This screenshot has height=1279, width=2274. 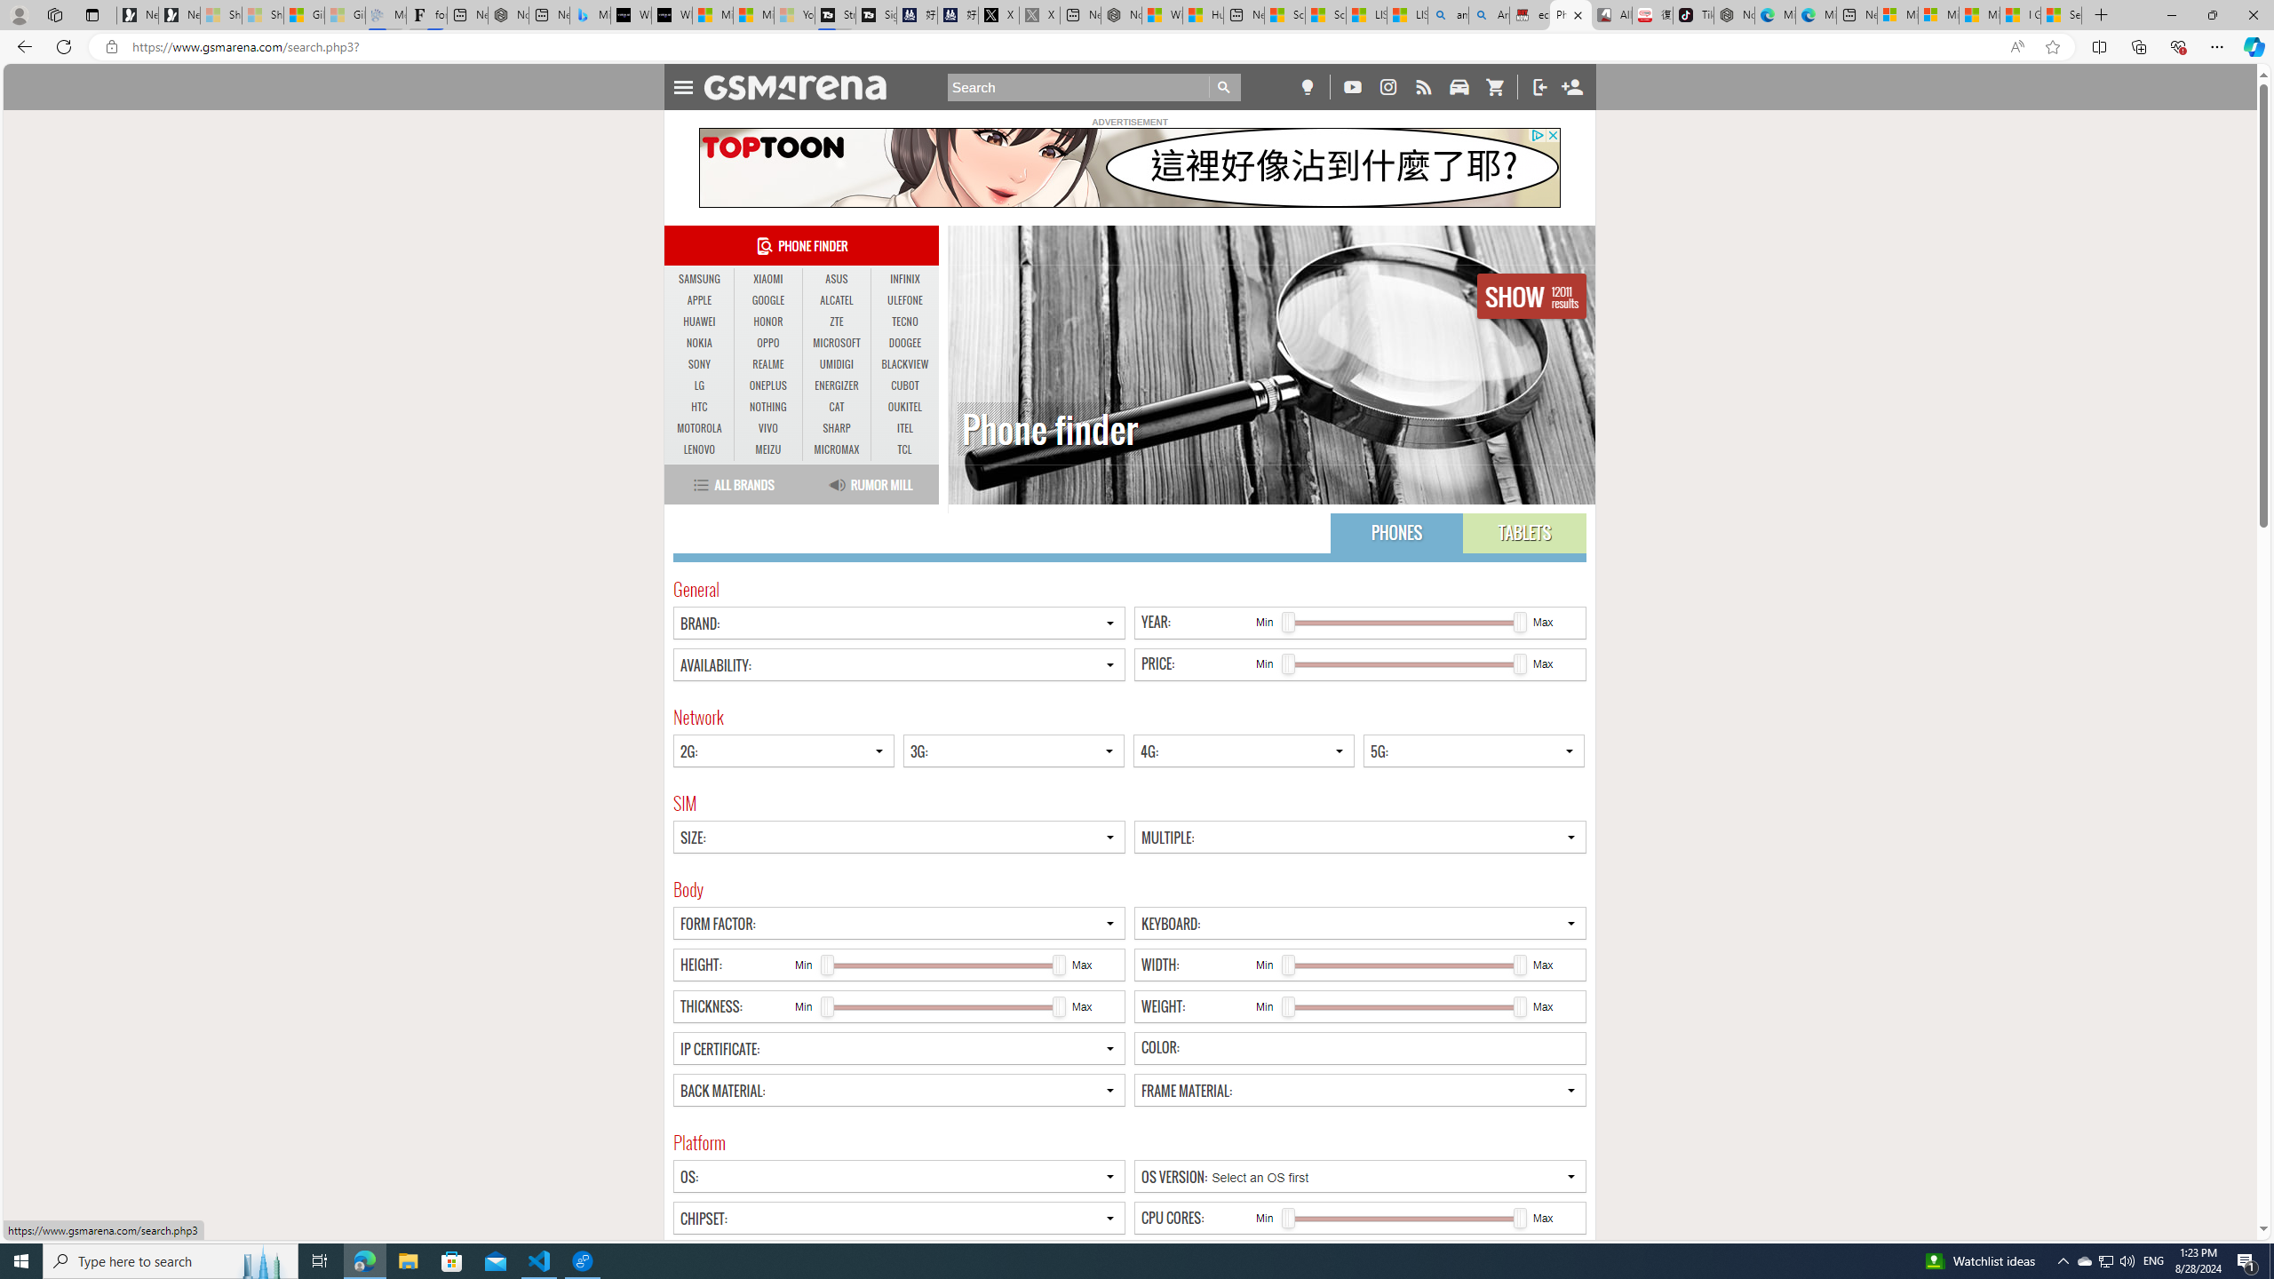 What do you see at coordinates (904, 344) in the screenshot?
I see `DOOGEE` at bounding box center [904, 344].